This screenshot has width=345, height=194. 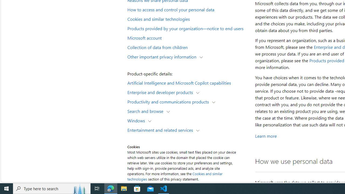 What do you see at coordinates (137, 120) in the screenshot?
I see `Windows` at bounding box center [137, 120].